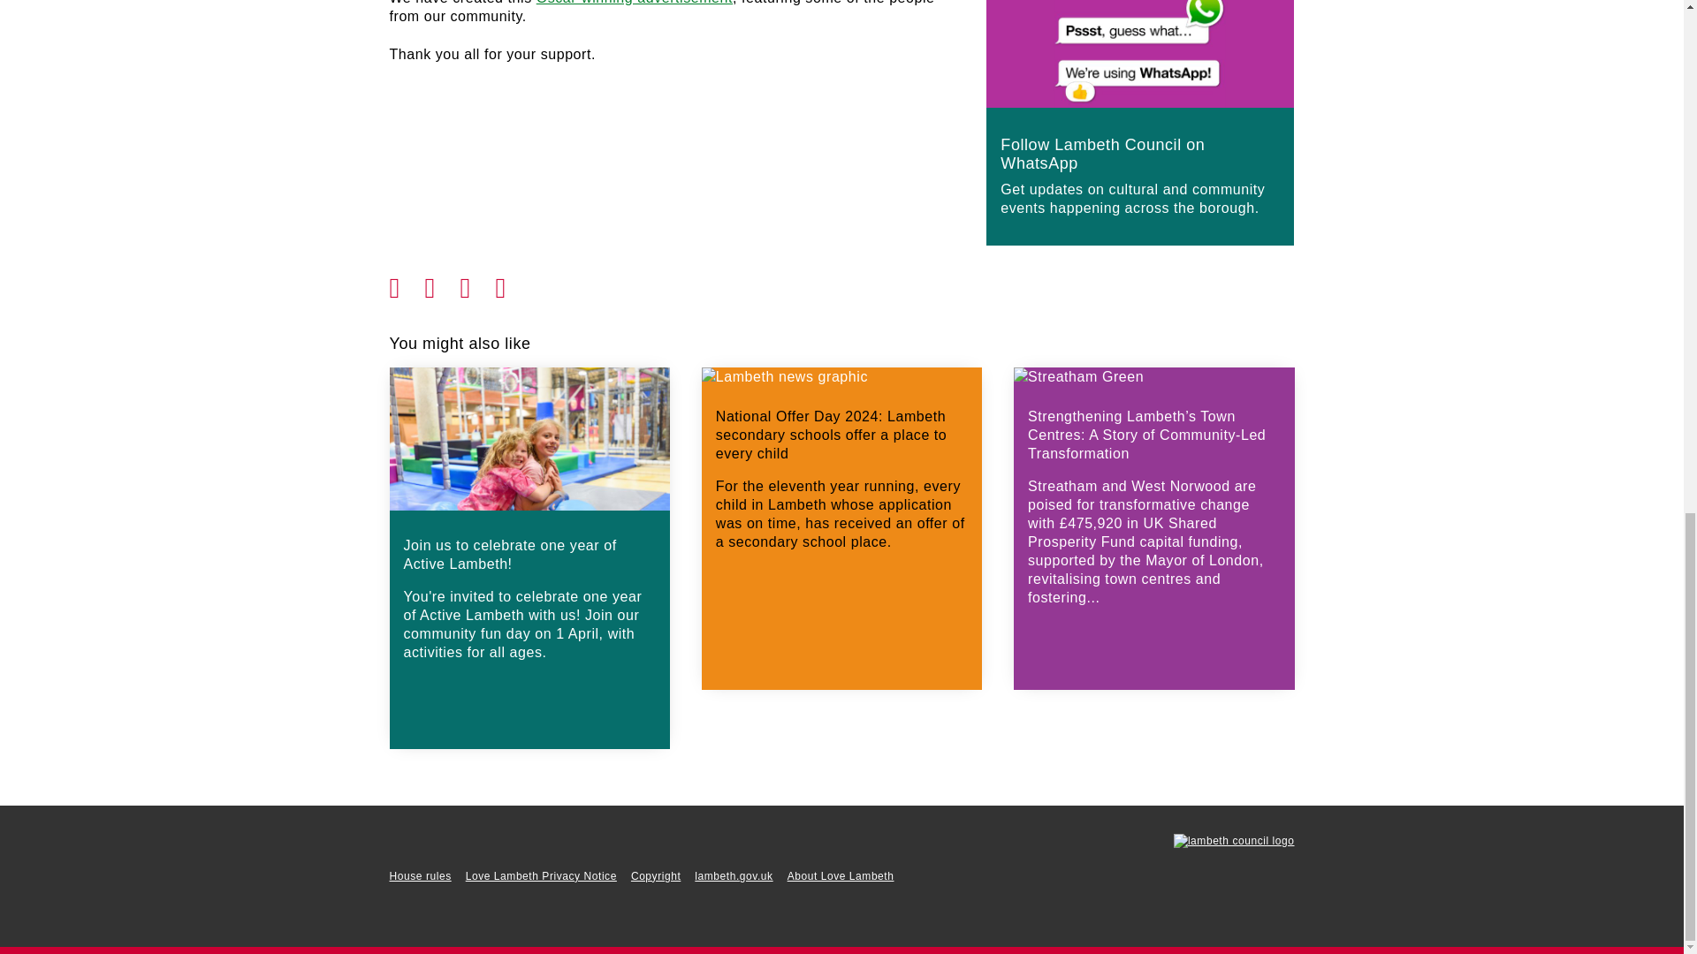  I want to click on About Love Lambeth, so click(840, 876).